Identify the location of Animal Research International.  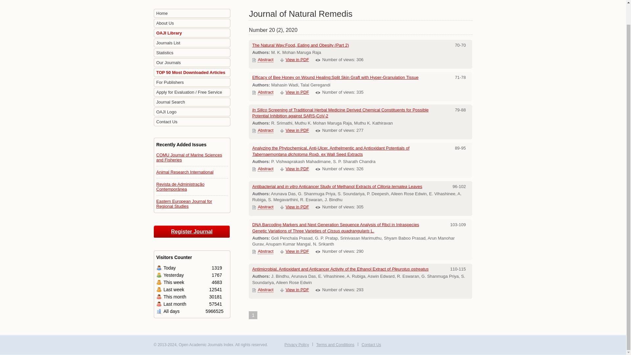
(185, 172).